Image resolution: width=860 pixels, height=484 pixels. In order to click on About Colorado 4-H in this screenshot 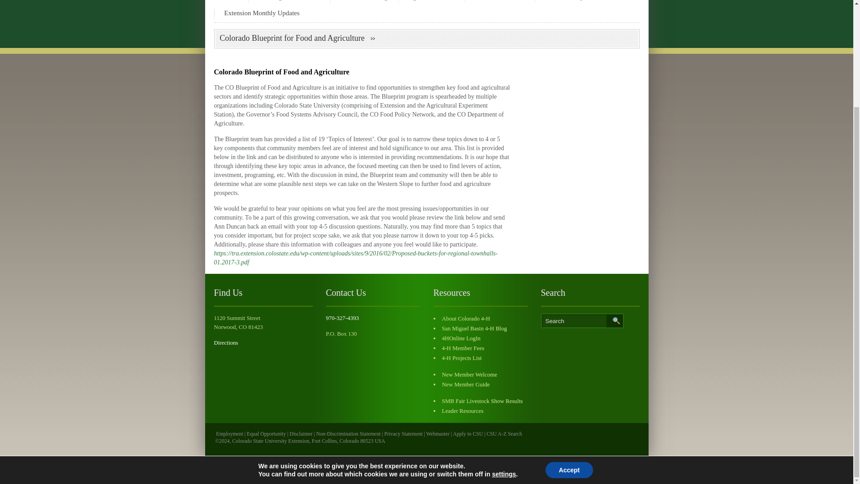, I will do `click(466, 318)`.